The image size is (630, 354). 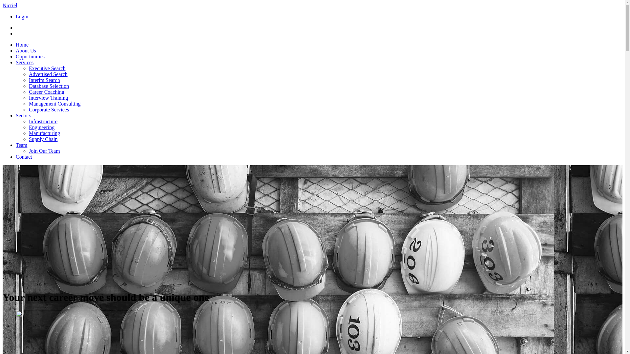 I want to click on Join Our Team, so click(x=45, y=151).